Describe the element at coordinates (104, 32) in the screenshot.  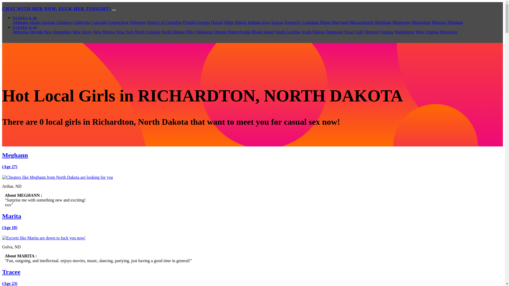
I see `New Mexico` at that location.